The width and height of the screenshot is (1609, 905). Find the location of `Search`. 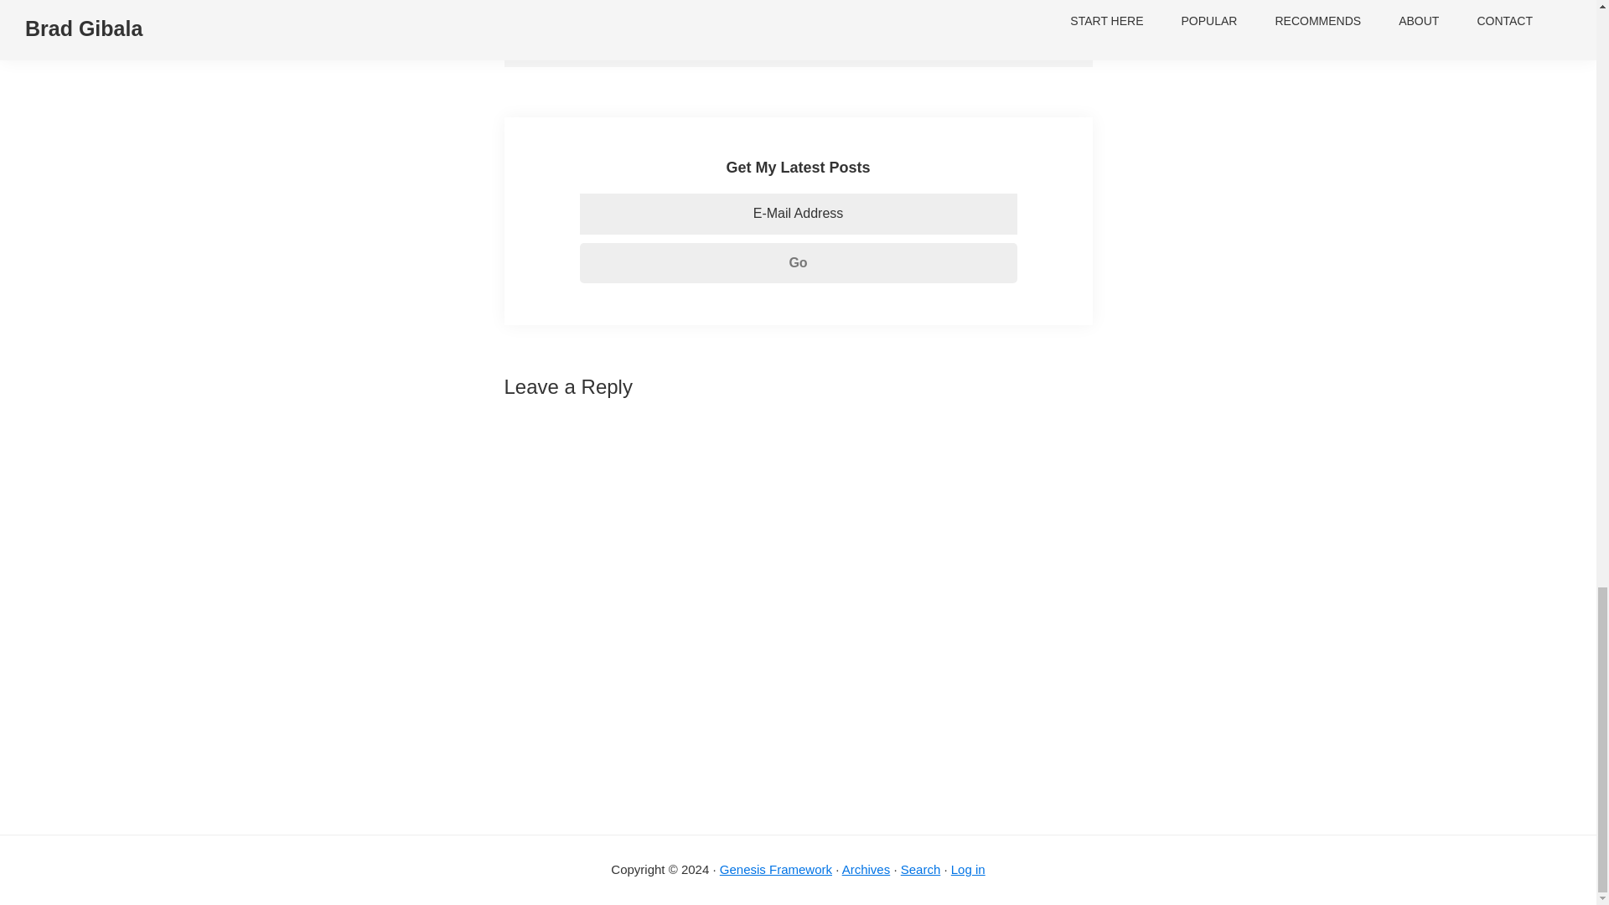

Search is located at coordinates (921, 870).